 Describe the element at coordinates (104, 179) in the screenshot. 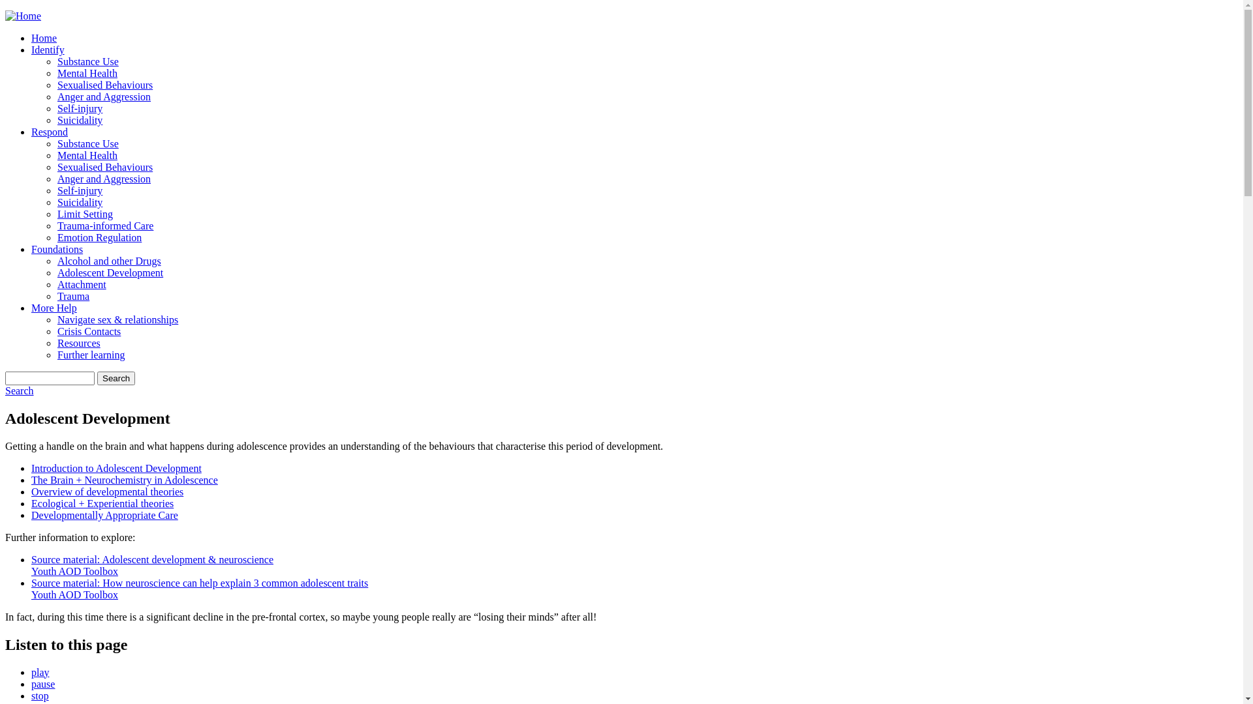

I see `Anger and Aggression` at that location.